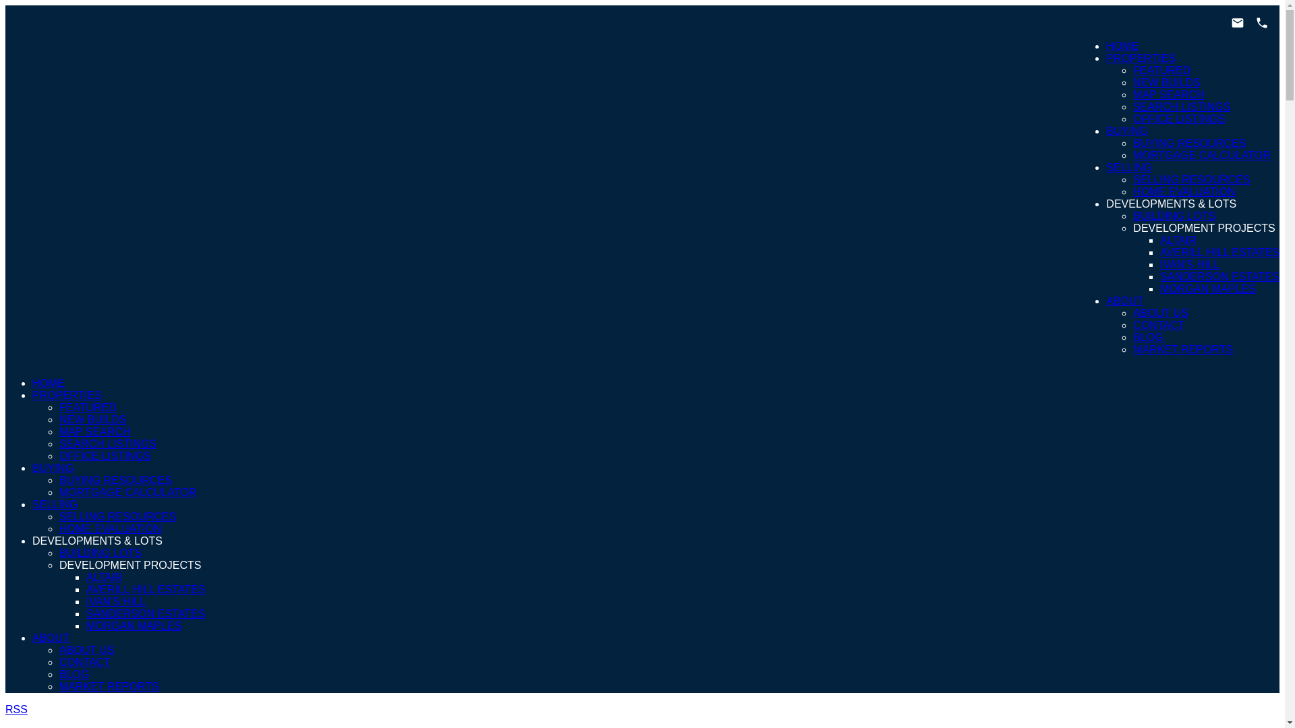 This screenshot has width=1295, height=728. Describe the element at coordinates (110, 528) in the screenshot. I see `HOME EVALUATION` at that location.